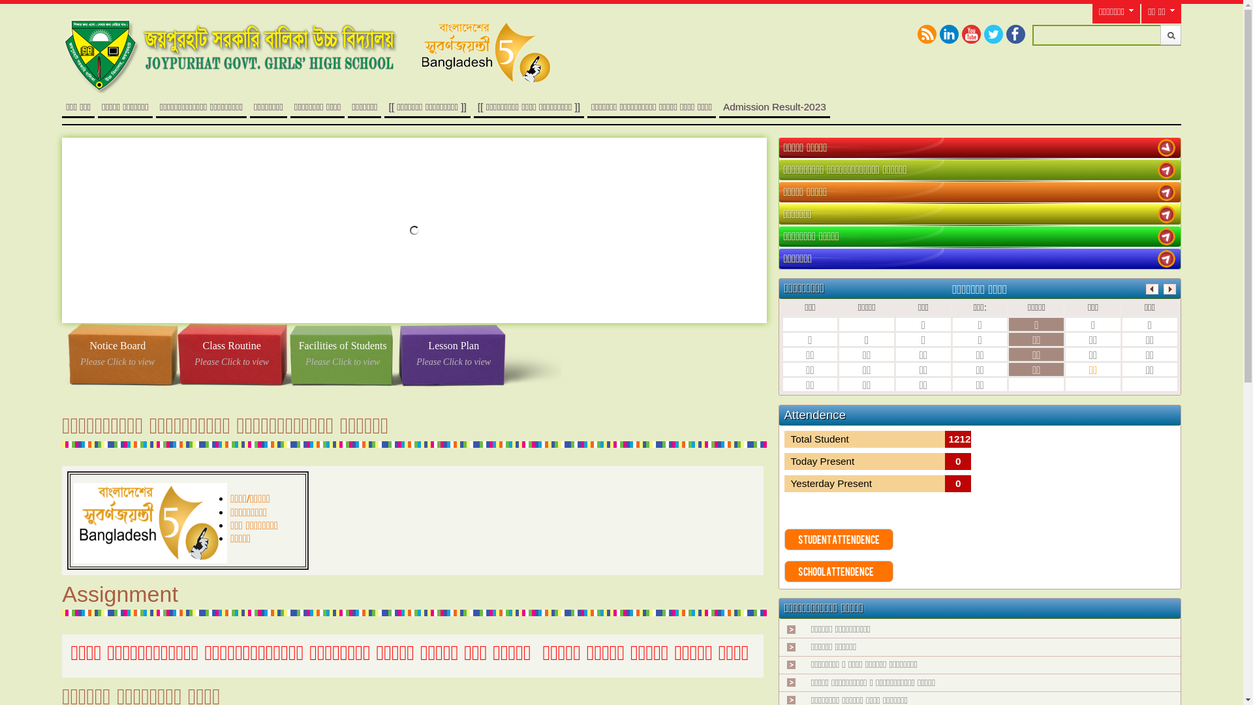 This screenshot has height=705, width=1253. Describe the element at coordinates (839, 572) in the screenshot. I see `School Attendence` at that location.